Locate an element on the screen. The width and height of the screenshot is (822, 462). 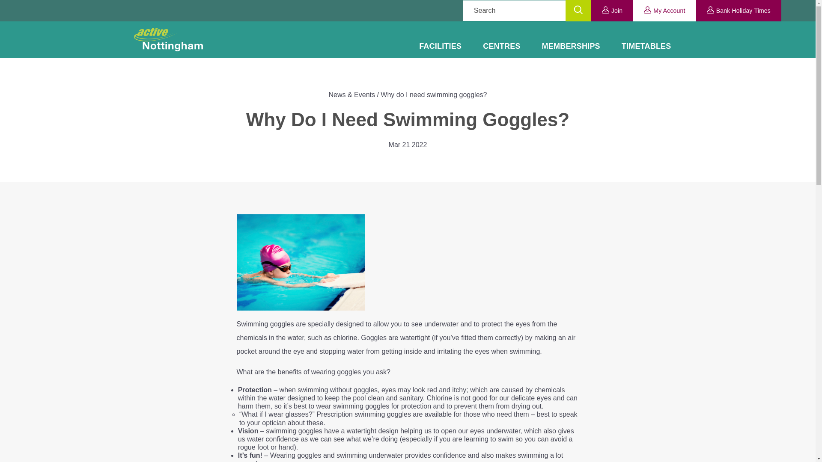
Page link to My Account is located at coordinates (664, 10).